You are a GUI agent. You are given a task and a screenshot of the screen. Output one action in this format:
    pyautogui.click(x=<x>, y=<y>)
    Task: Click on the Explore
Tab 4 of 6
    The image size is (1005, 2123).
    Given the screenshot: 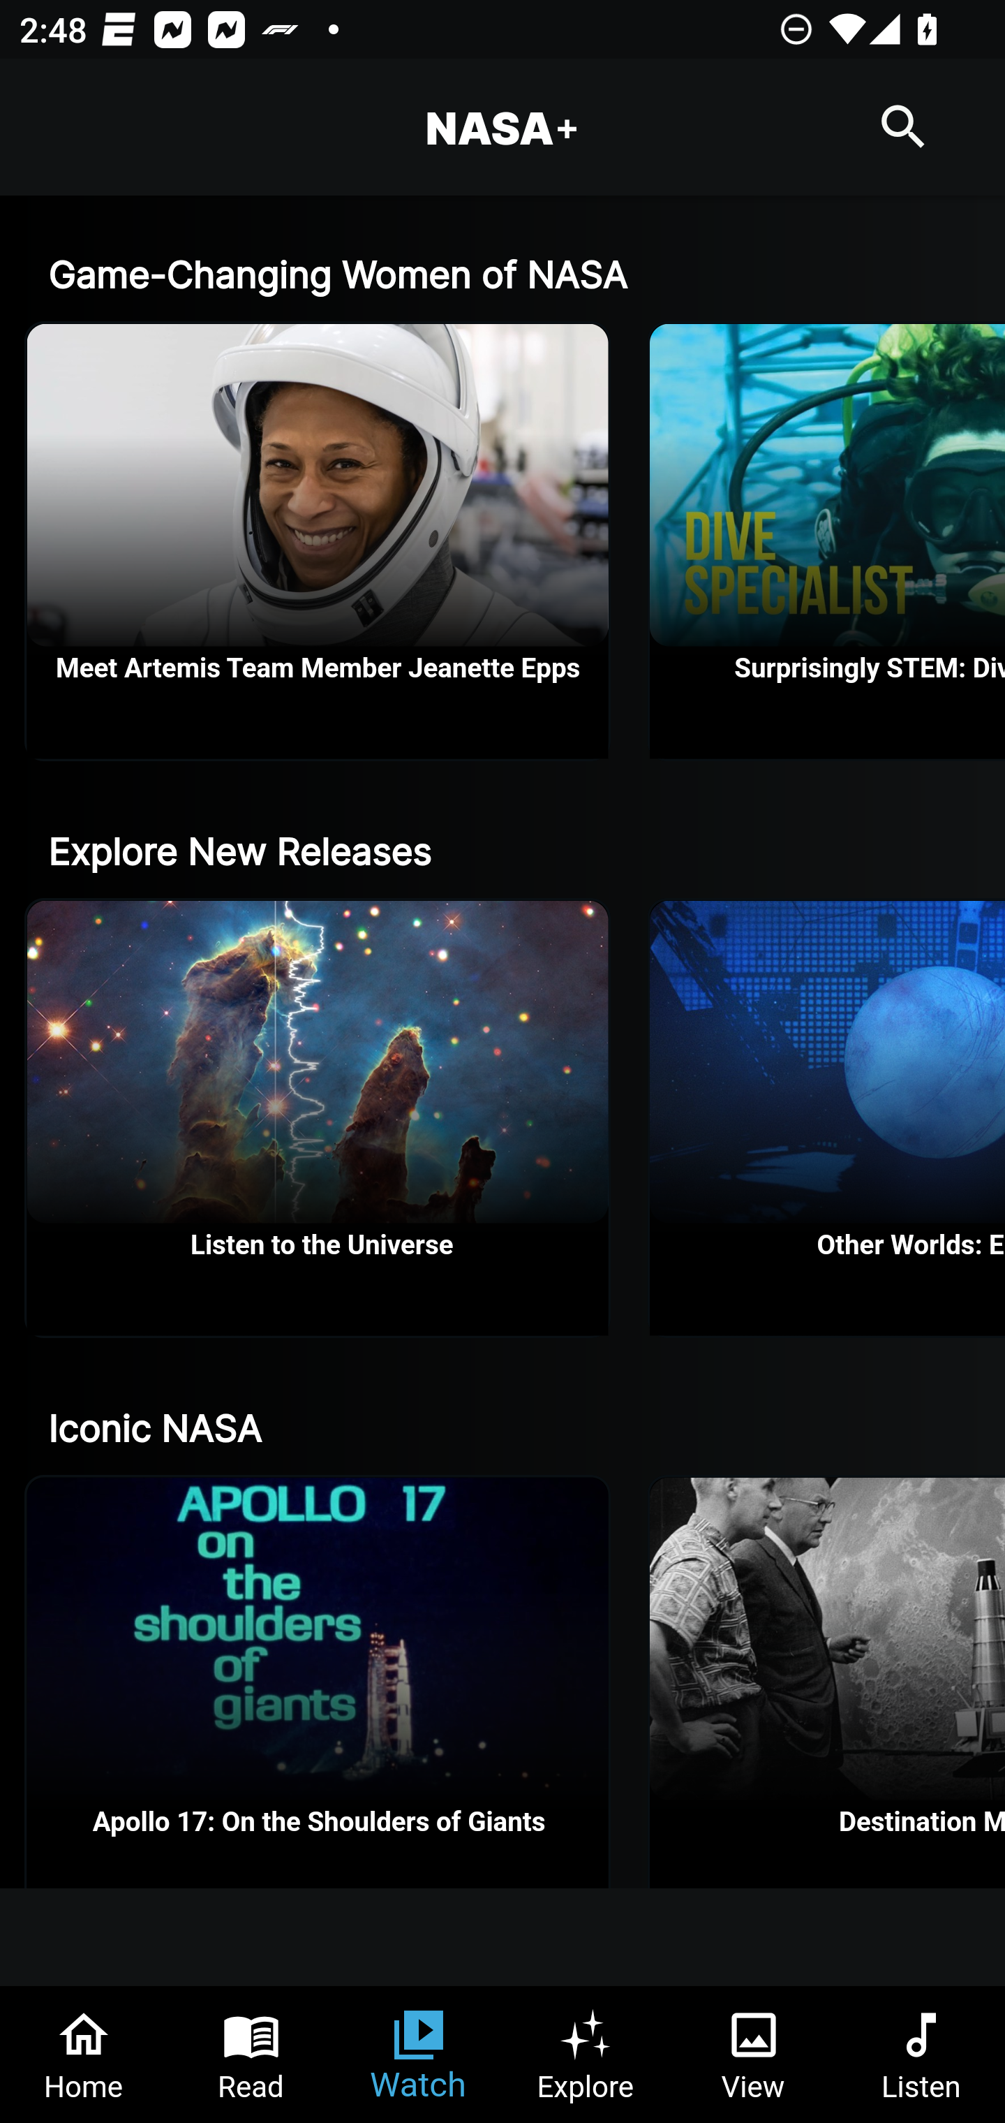 What is the action you would take?
    pyautogui.click(x=586, y=2055)
    